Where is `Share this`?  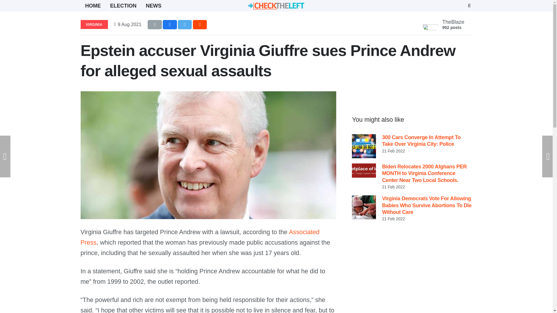 Share this is located at coordinates (200, 25).